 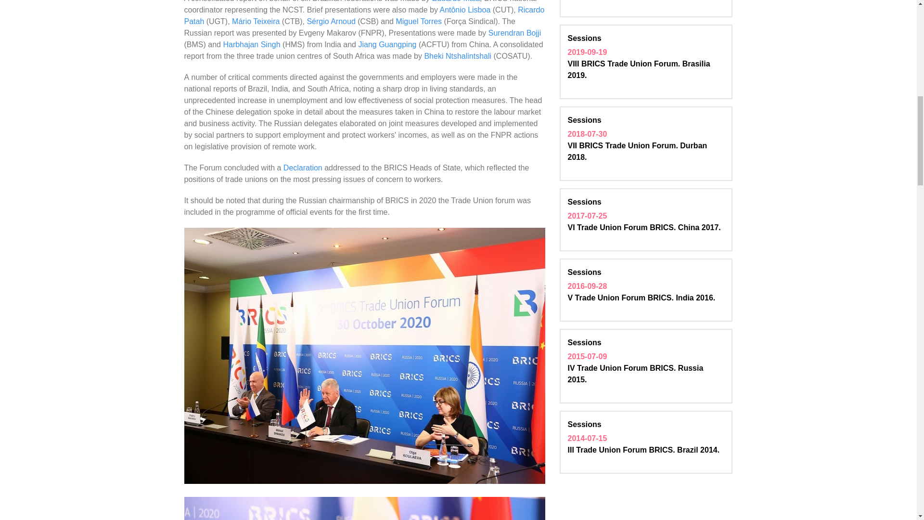 What do you see at coordinates (514, 33) in the screenshot?
I see `Surendran Bojji` at bounding box center [514, 33].